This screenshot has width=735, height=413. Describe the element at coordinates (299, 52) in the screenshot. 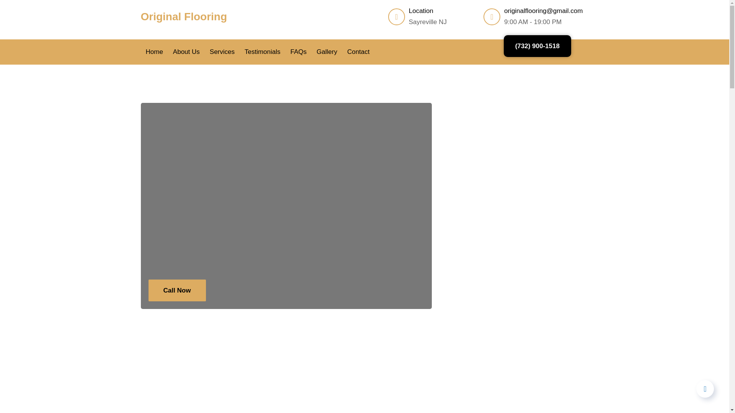

I see `FAQs` at that location.